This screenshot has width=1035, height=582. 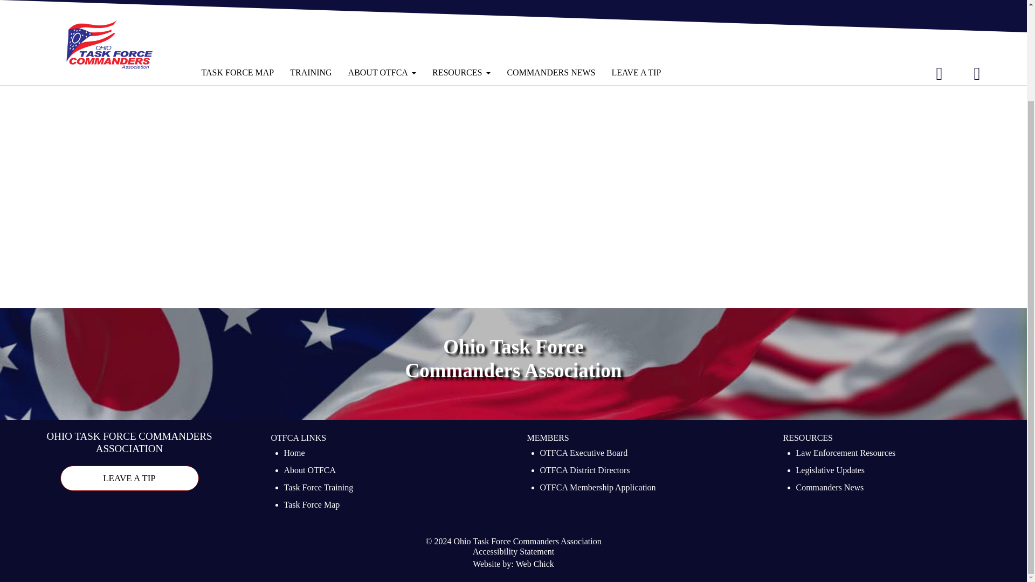 I want to click on leave a tip button, so click(x=129, y=479).